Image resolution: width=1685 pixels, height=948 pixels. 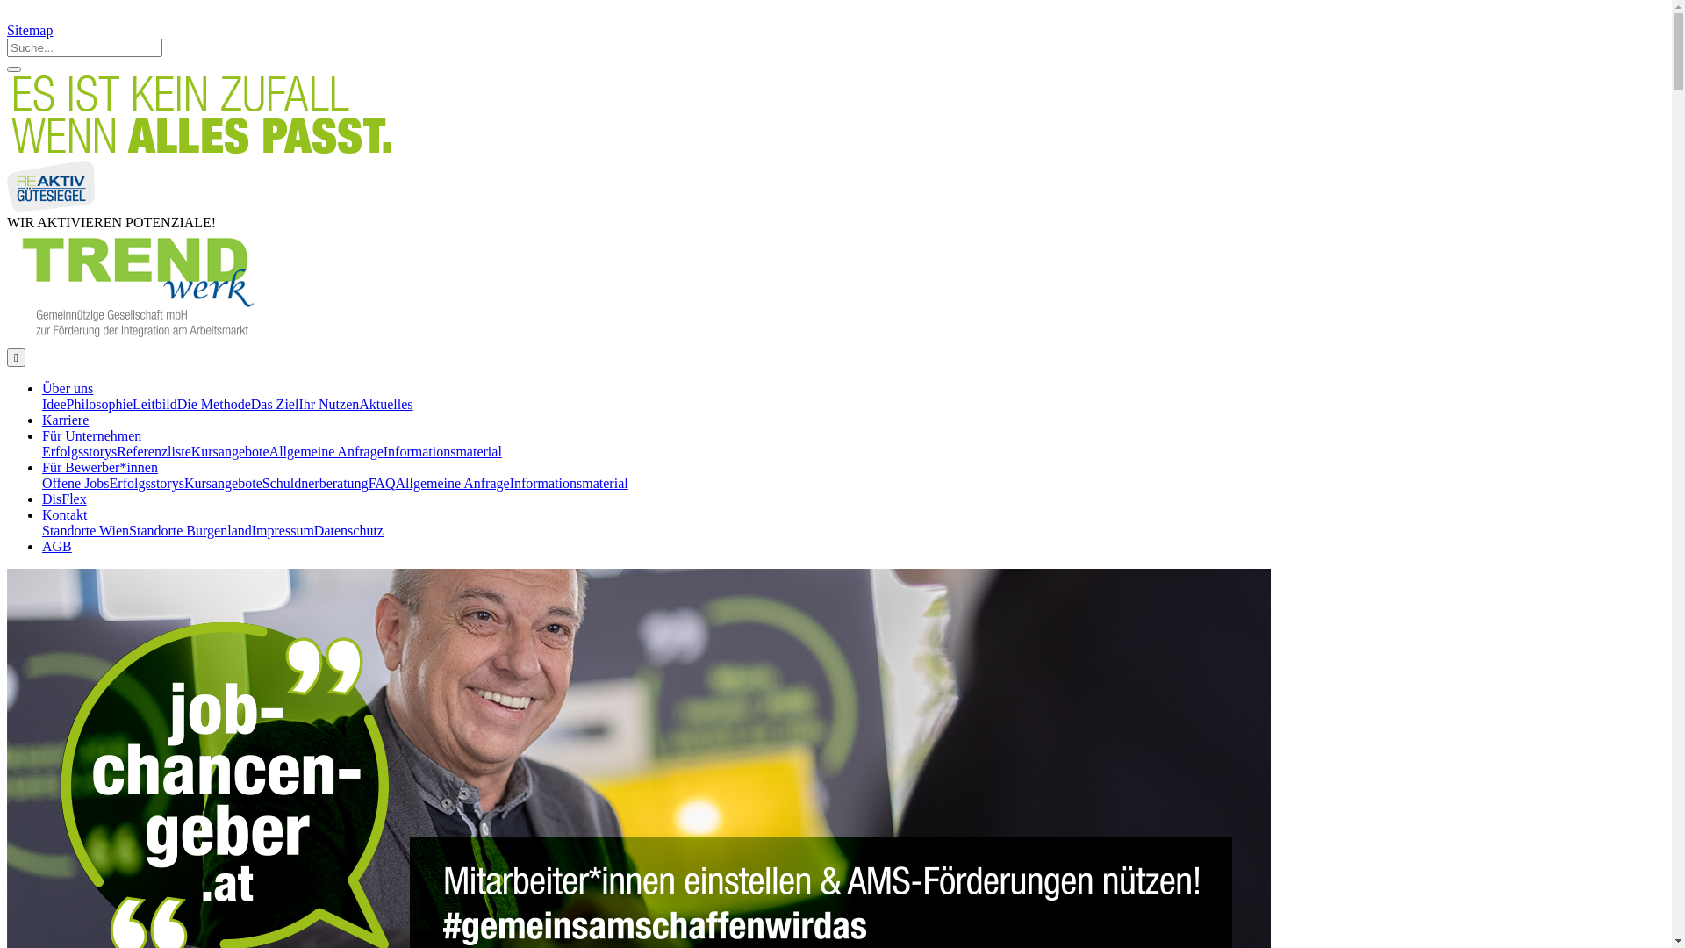 I want to click on AGB, so click(x=57, y=546).